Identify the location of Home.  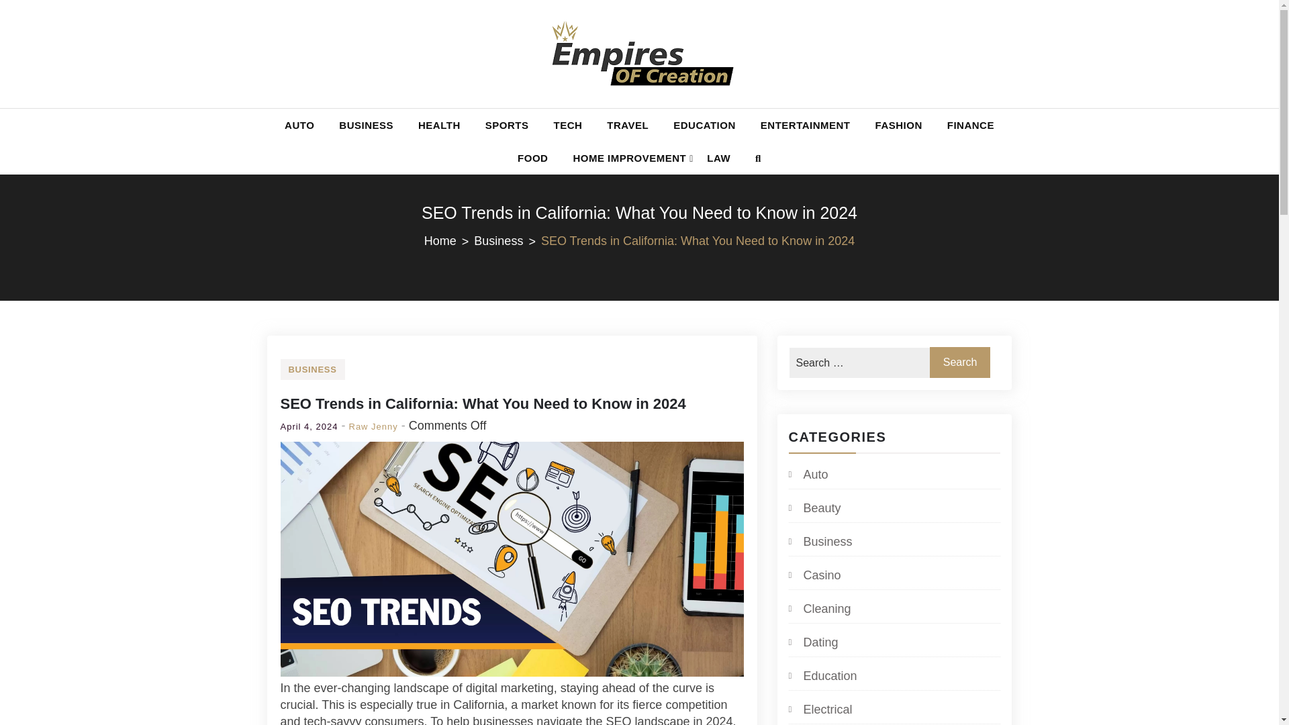
(448, 240).